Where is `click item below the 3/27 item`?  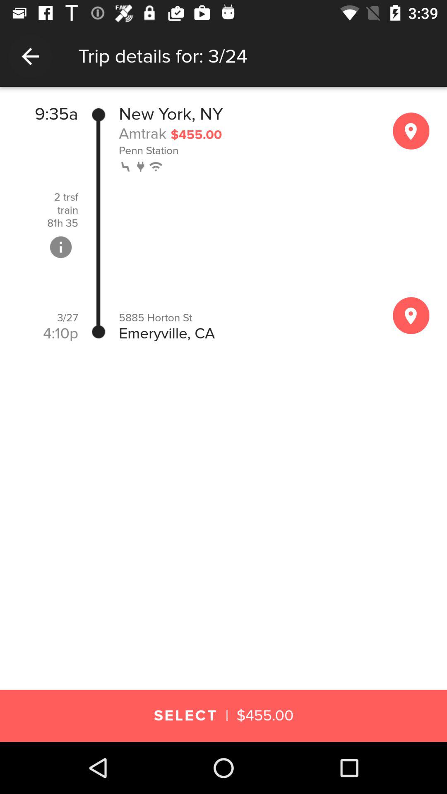
click item below the 3/27 item is located at coordinates (60, 333).